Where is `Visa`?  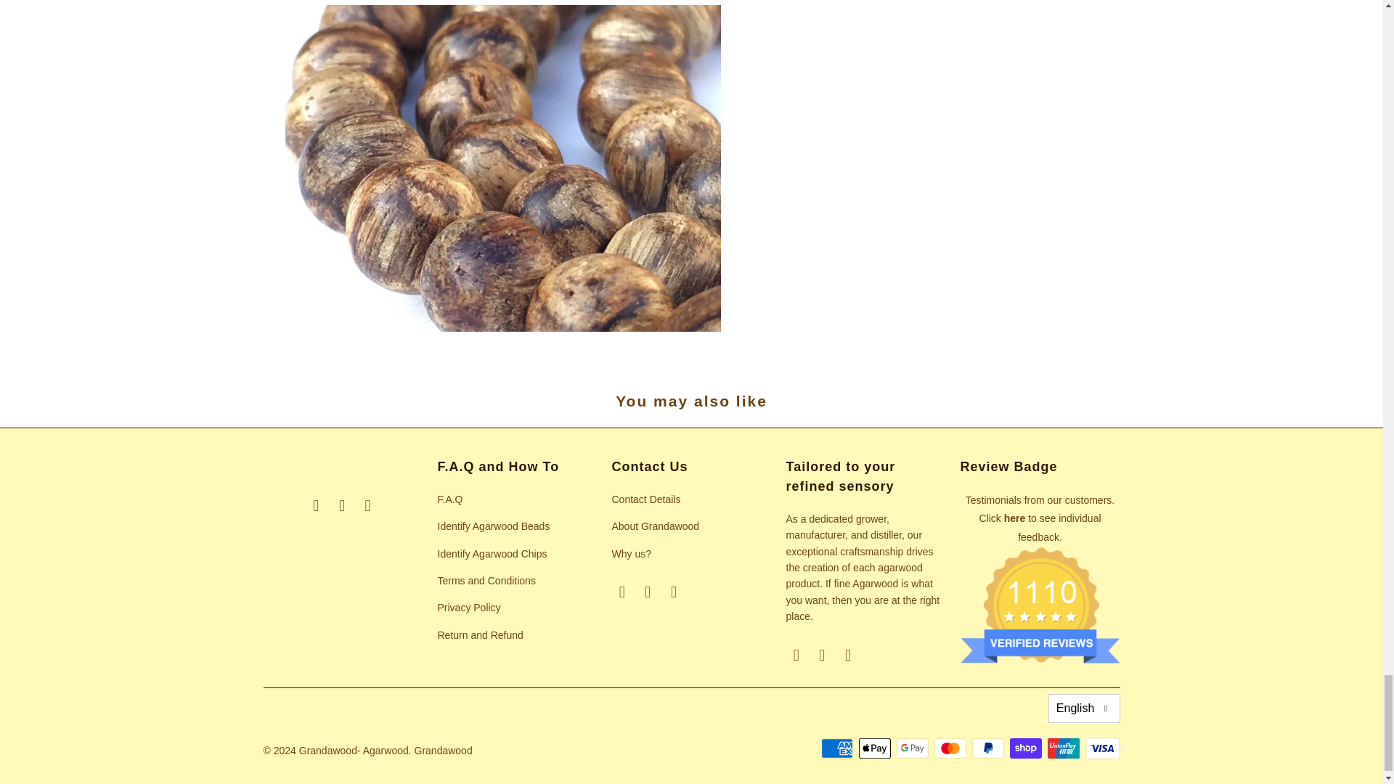
Visa is located at coordinates (1101, 748).